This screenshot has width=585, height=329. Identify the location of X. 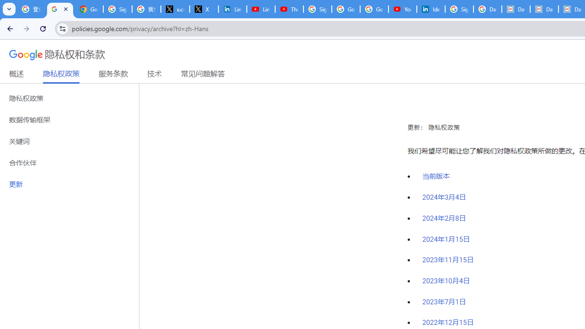
(204, 9).